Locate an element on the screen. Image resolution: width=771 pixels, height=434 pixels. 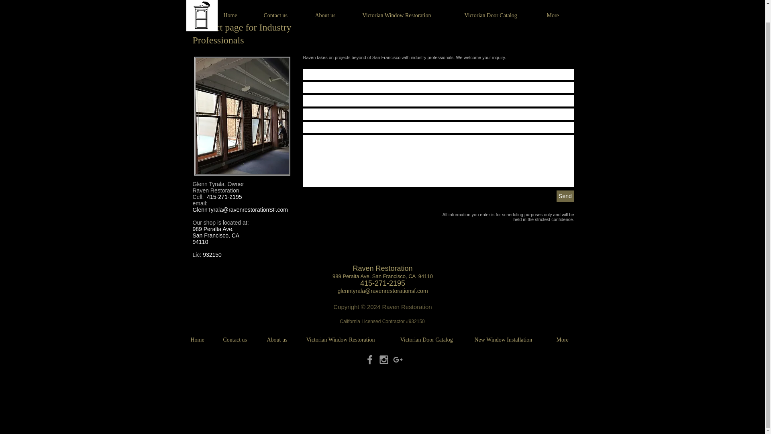
Home is located at coordinates (237, 6).